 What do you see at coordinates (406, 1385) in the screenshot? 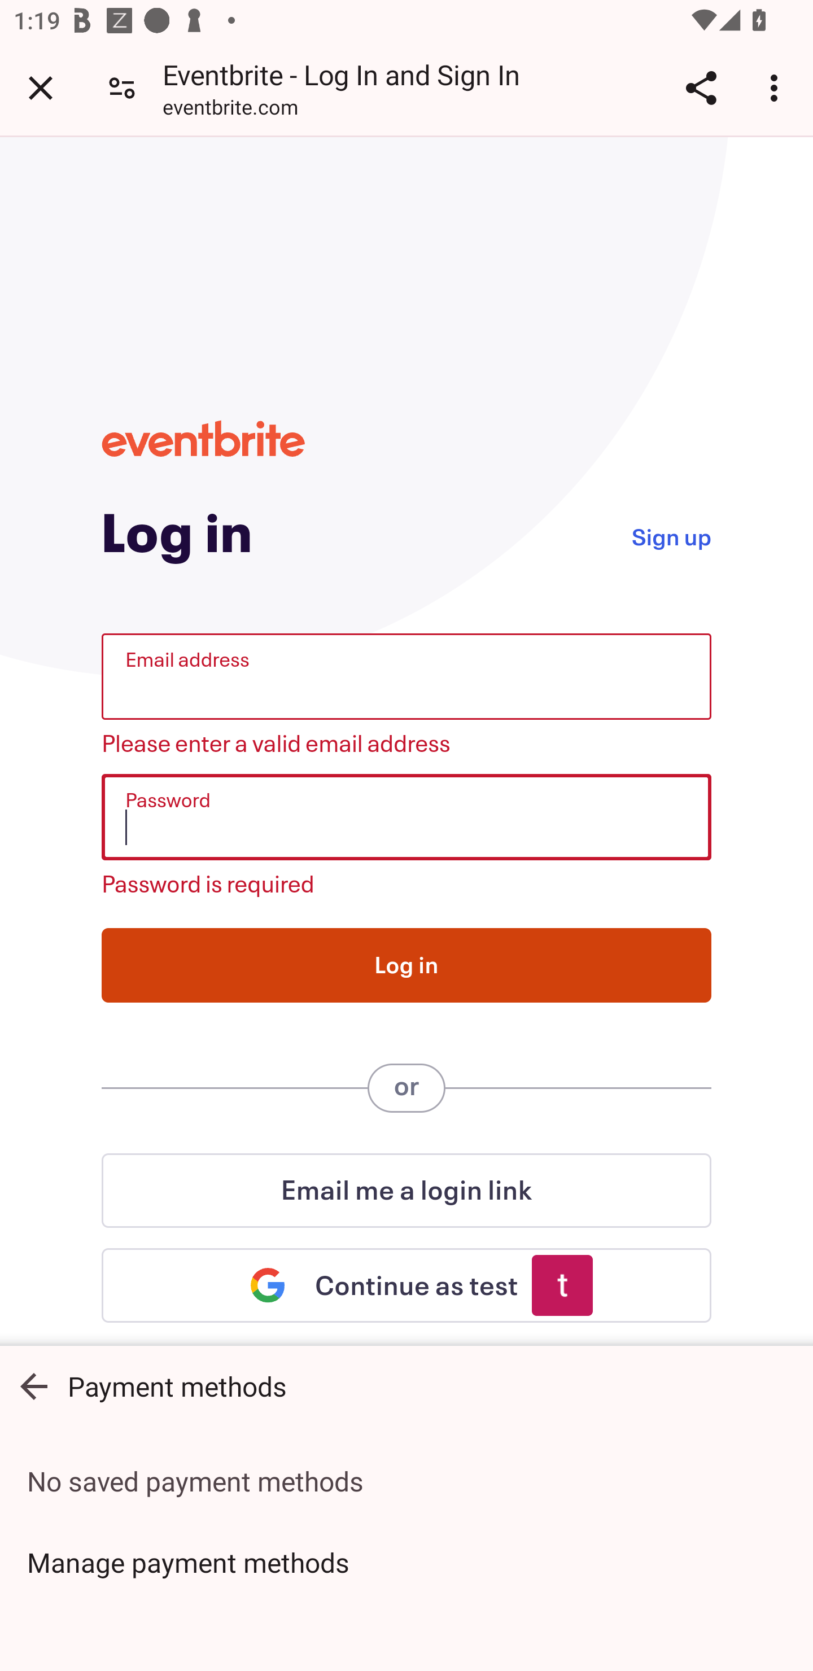
I see `Show keyboard Payment methods` at bounding box center [406, 1385].